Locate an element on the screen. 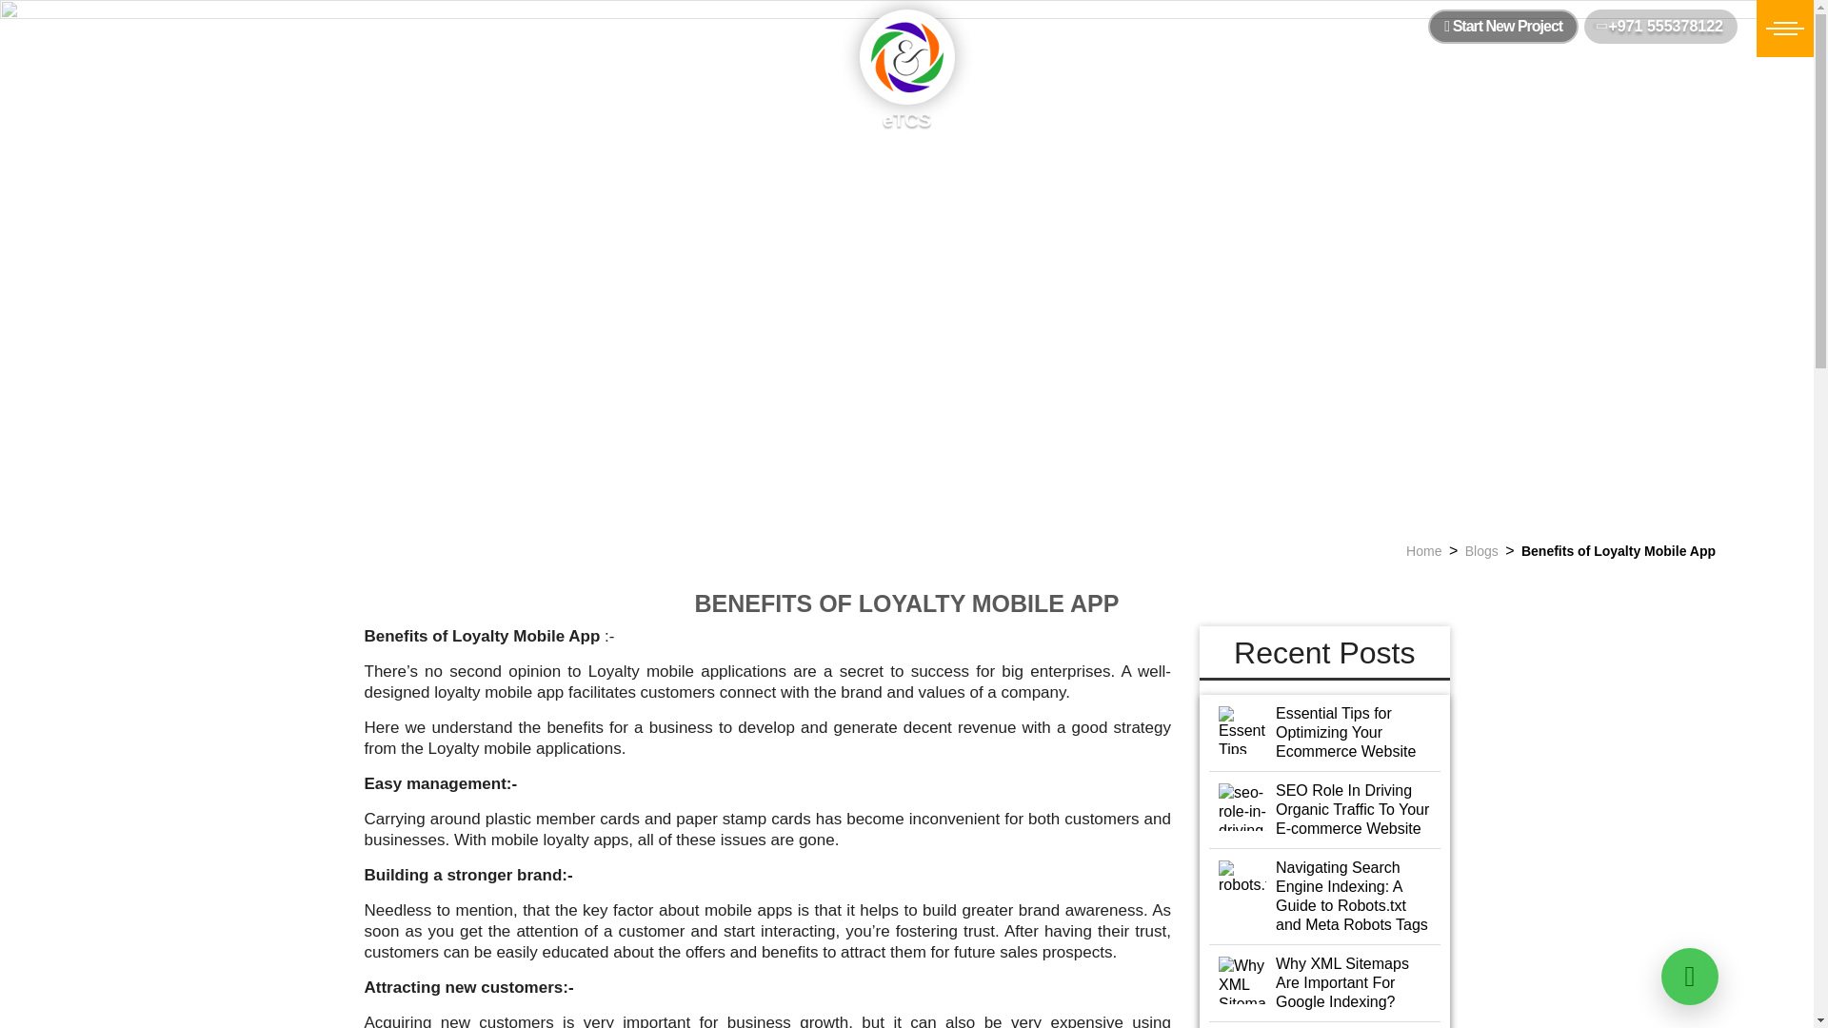 The width and height of the screenshot is (1828, 1028). Blogs is located at coordinates (1481, 551).